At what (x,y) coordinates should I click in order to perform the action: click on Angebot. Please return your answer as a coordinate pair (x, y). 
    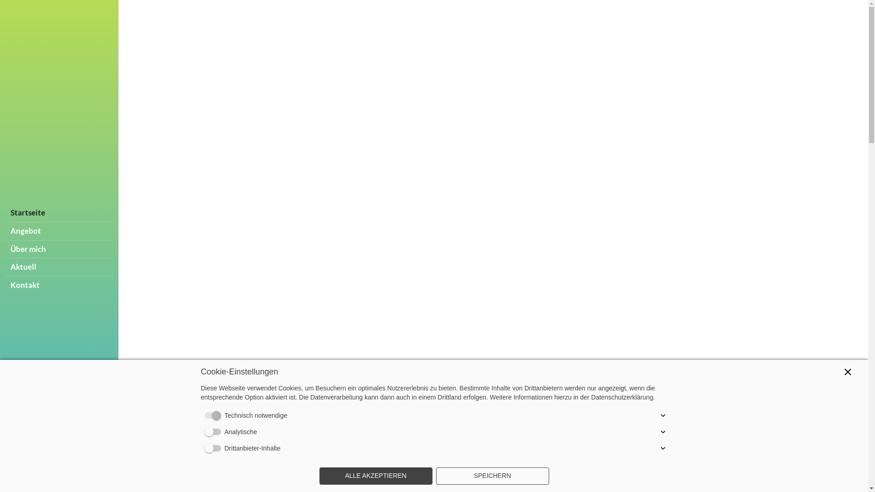
    Looking at the image, I should click on (59, 231).